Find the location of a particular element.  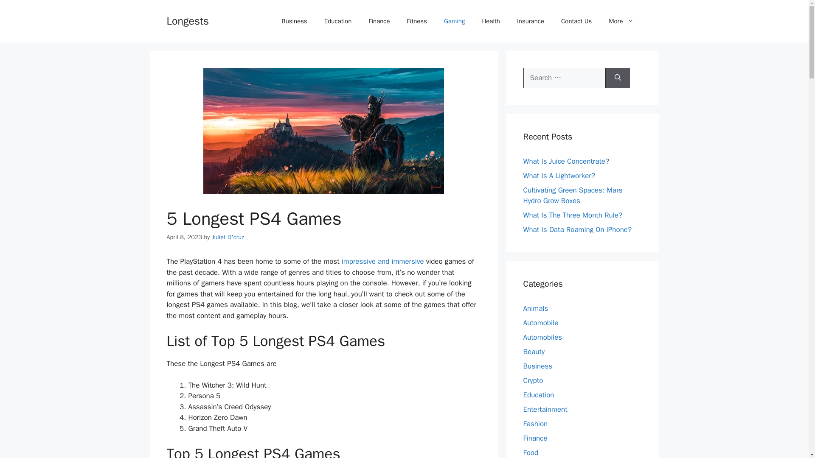

Automobile is located at coordinates (541, 322).